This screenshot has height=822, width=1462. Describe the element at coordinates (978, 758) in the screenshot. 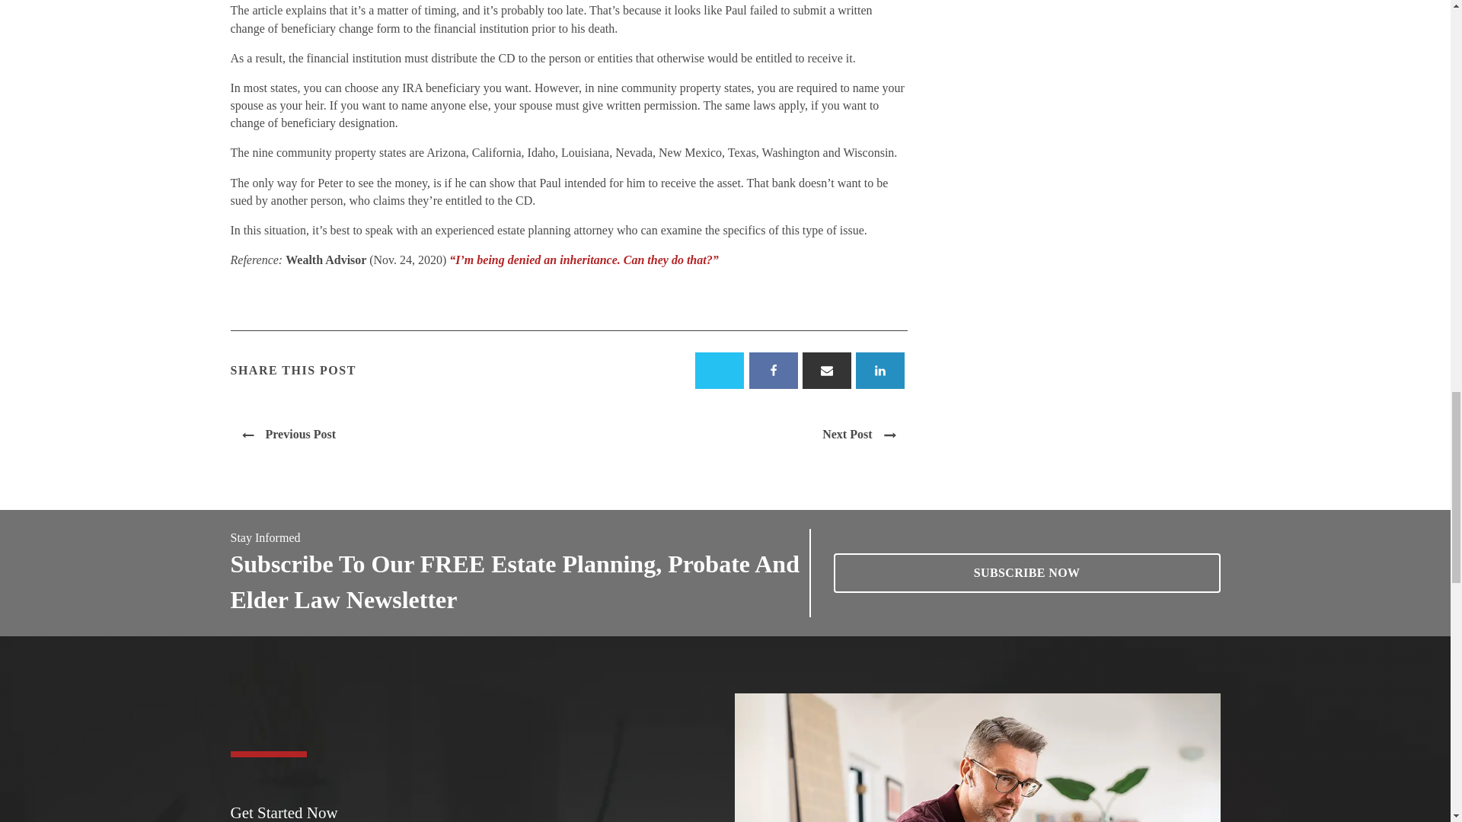

I see `Book A Call With Parker Law Firm` at that location.